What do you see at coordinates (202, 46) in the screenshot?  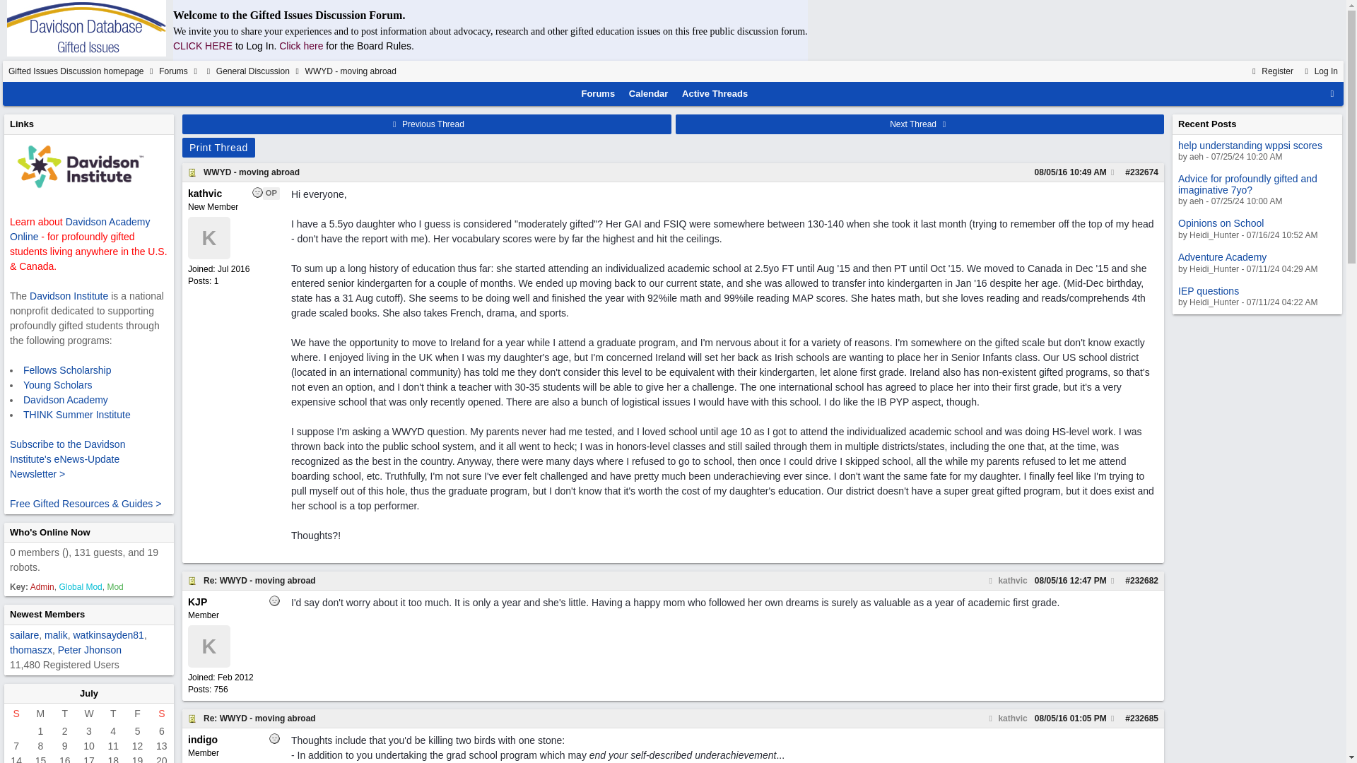 I see `CLICK HERE` at bounding box center [202, 46].